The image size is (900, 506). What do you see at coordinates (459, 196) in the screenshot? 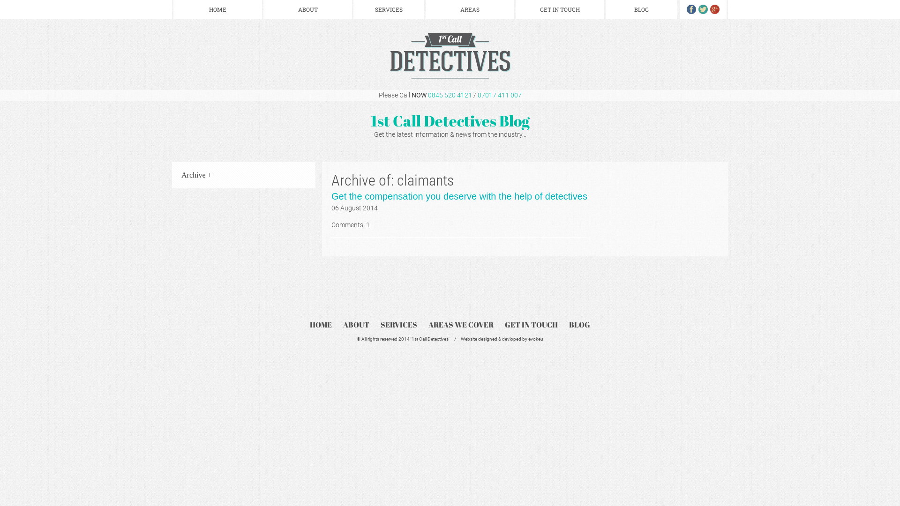
I see `Get the compensation you deserve with the help of detectives` at bounding box center [459, 196].